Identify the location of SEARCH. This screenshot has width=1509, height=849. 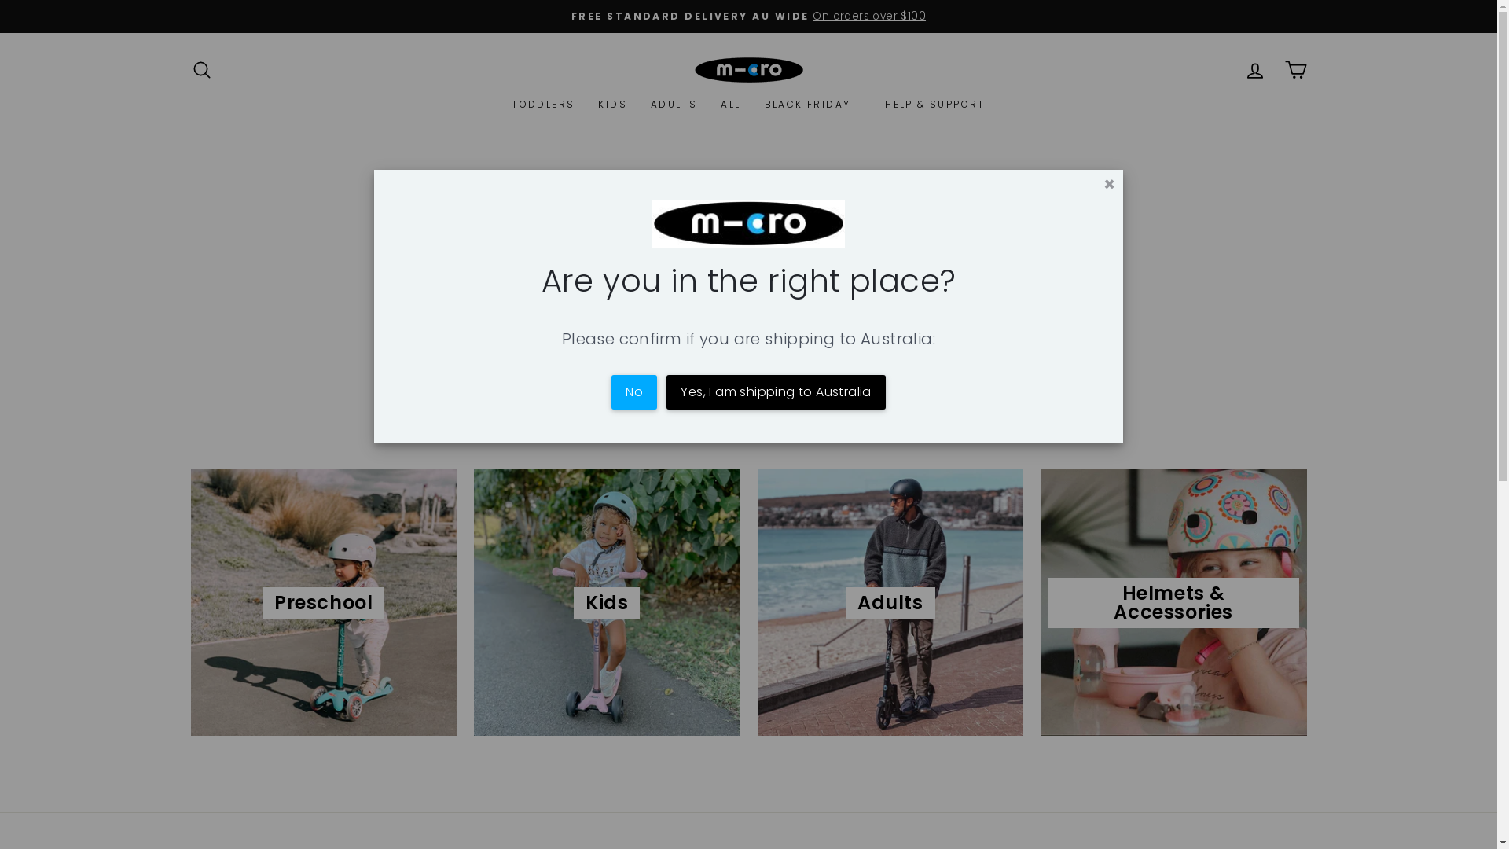
(201, 69).